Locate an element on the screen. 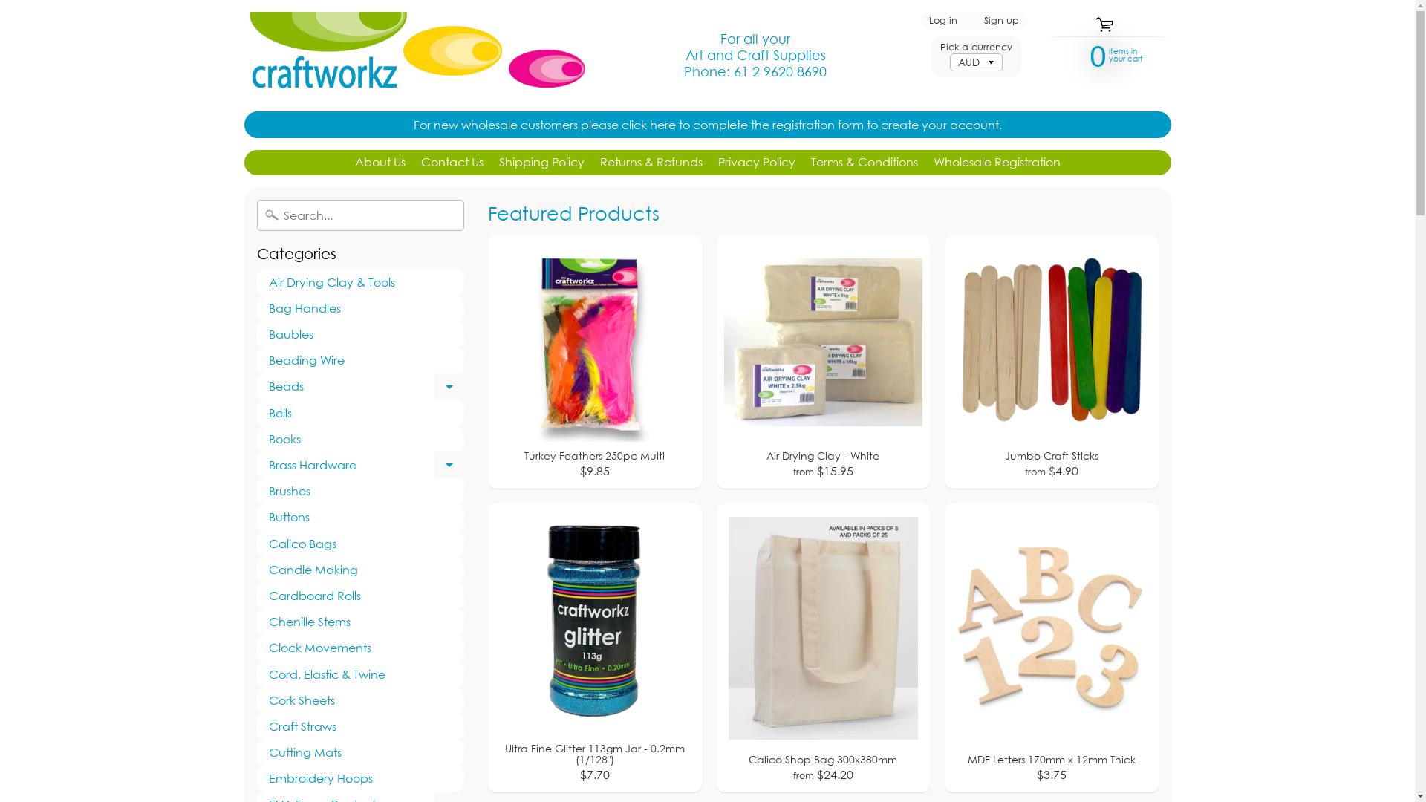  Calico Shop Bag 300x380mm
from $24.20 is located at coordinates (823, 648).